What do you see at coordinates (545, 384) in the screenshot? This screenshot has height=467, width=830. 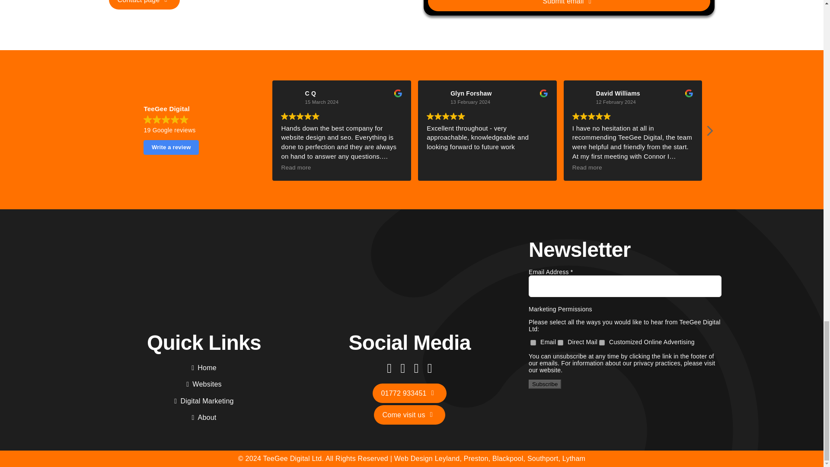 I see `Subscribe` at bounding box center [545, 384].